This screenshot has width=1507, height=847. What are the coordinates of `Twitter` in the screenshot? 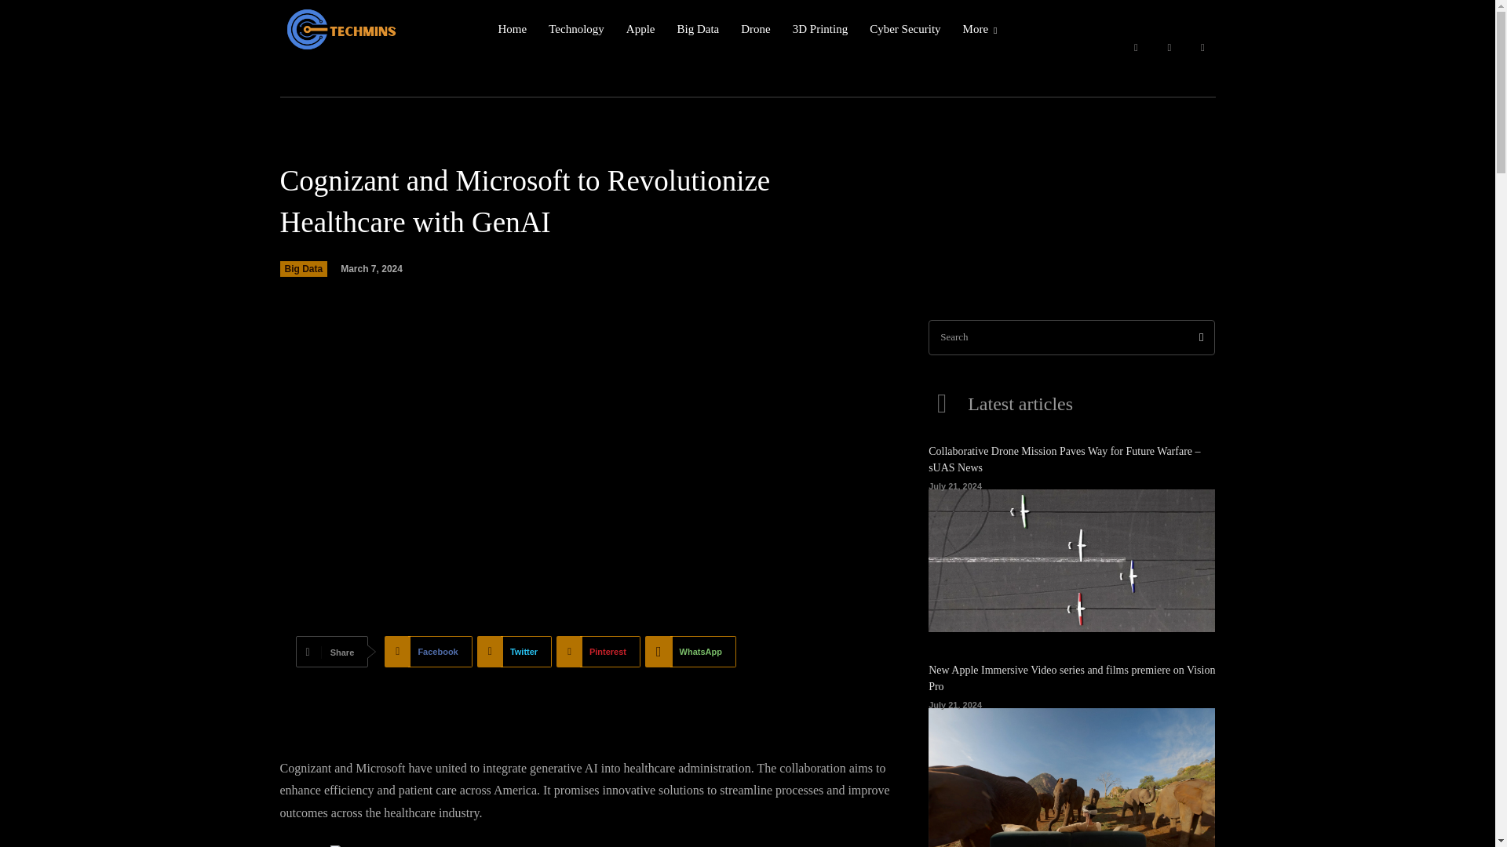 It's located at (1202, 48).